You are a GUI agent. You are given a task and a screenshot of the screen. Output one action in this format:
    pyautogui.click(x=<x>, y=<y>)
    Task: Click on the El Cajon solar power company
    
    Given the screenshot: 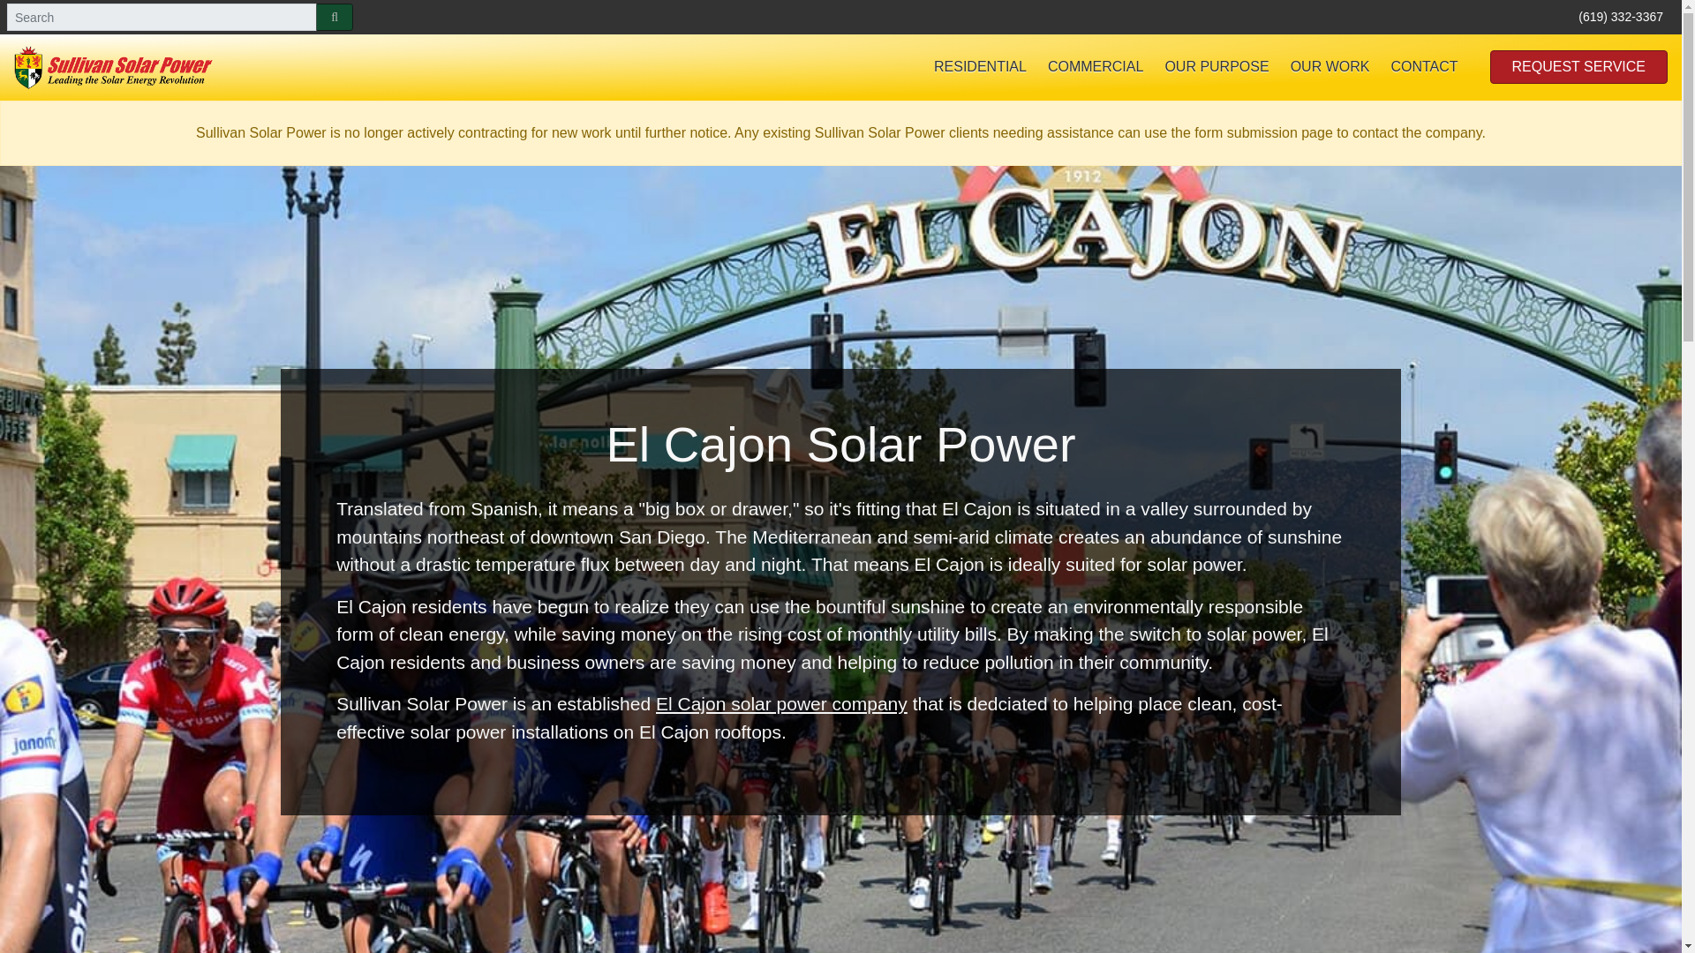 What is the action you would take?
    pyautogui.click(x=781, y=703)
    